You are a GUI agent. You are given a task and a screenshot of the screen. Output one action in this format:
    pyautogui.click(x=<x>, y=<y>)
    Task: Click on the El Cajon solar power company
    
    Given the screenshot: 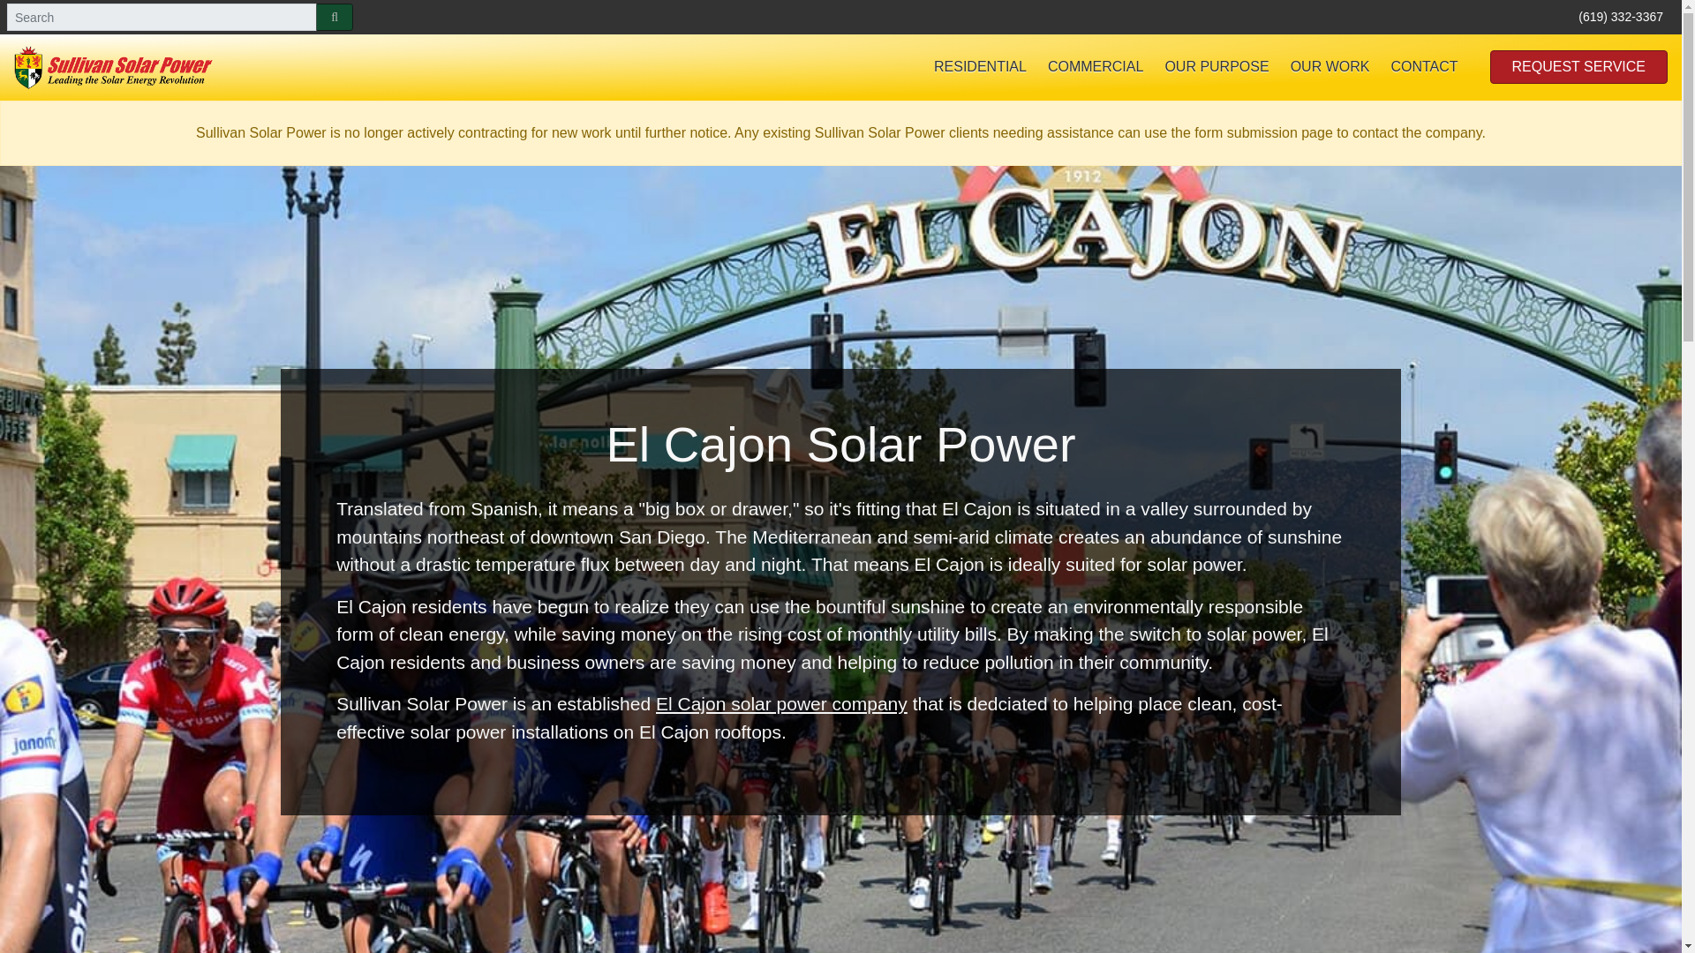 What is the action you would take?
    pyautogui.click(x=781, y=703)
    